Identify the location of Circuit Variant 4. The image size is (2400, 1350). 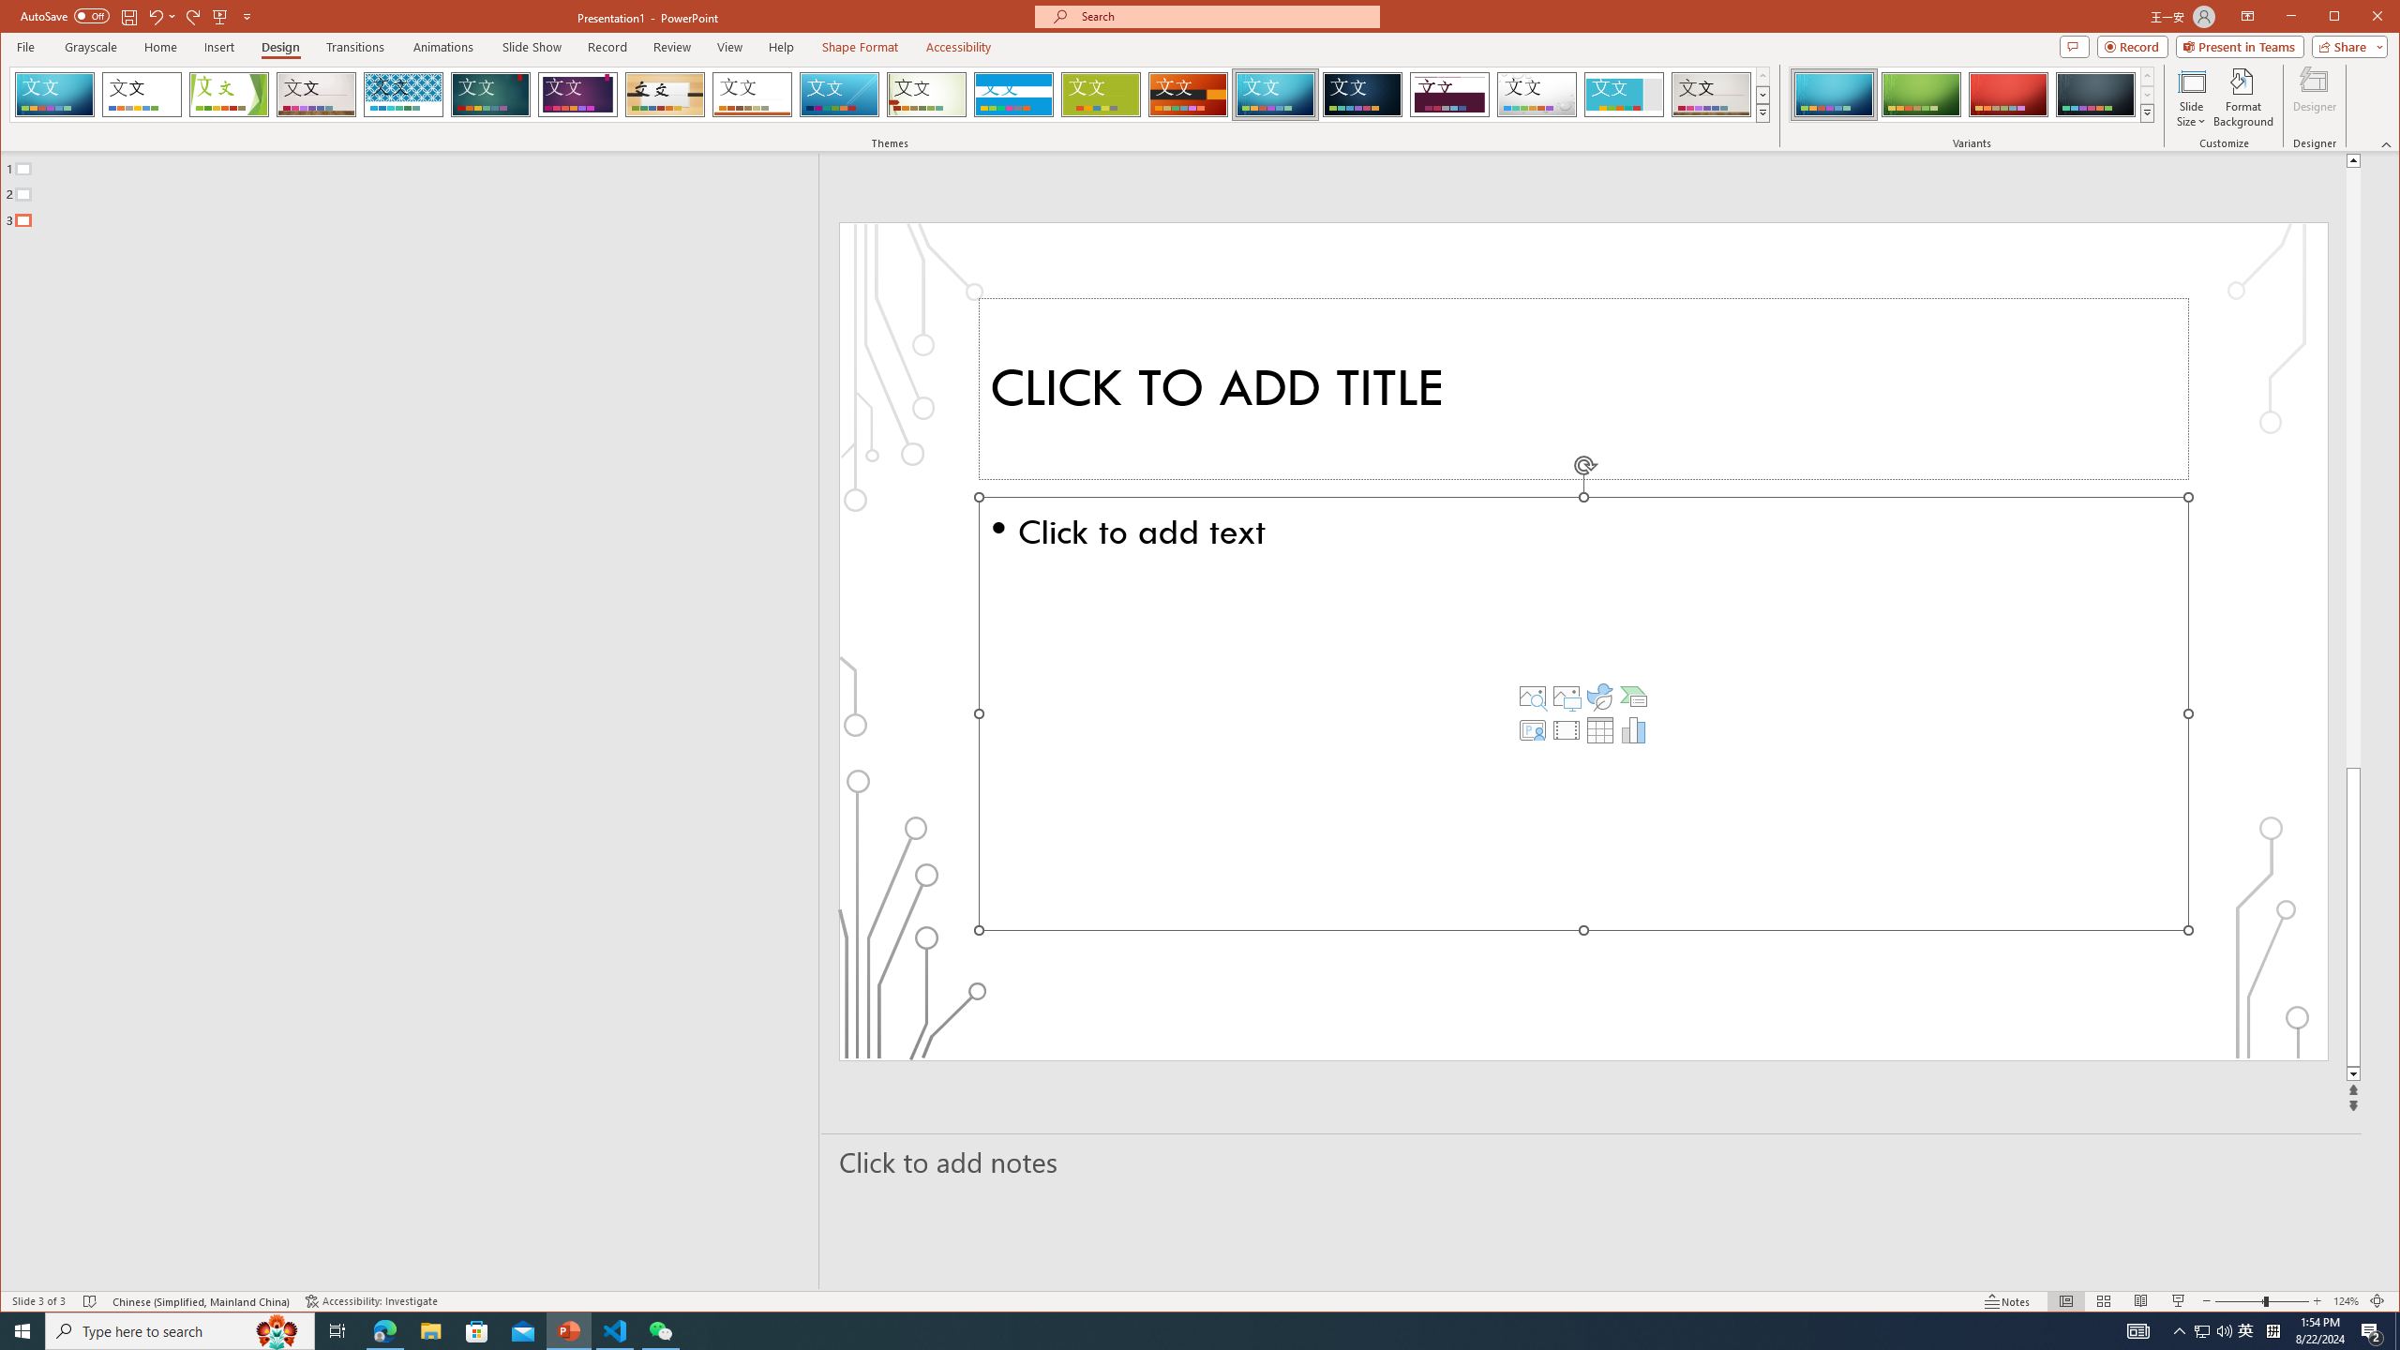
(2094, 95).